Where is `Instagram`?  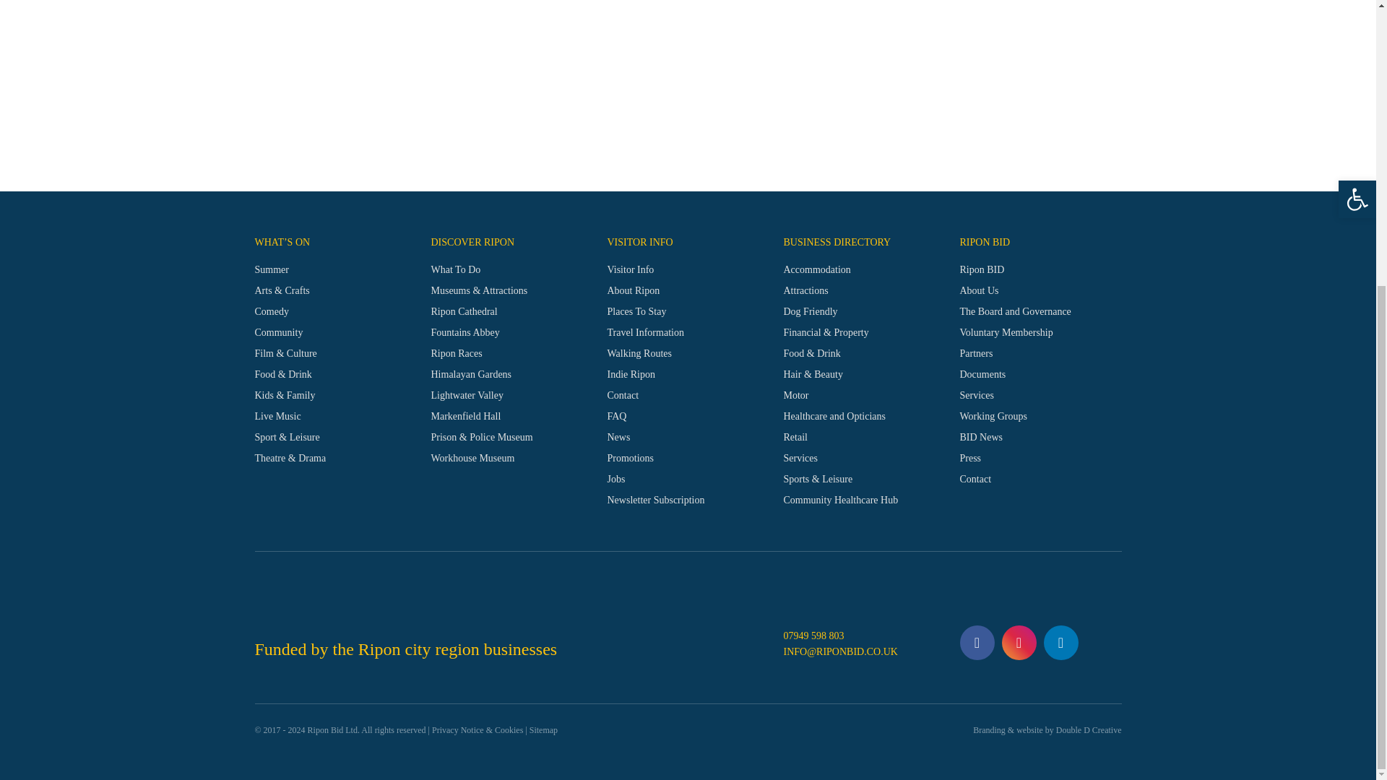 Instagram is located at coordinates (1019, 643).